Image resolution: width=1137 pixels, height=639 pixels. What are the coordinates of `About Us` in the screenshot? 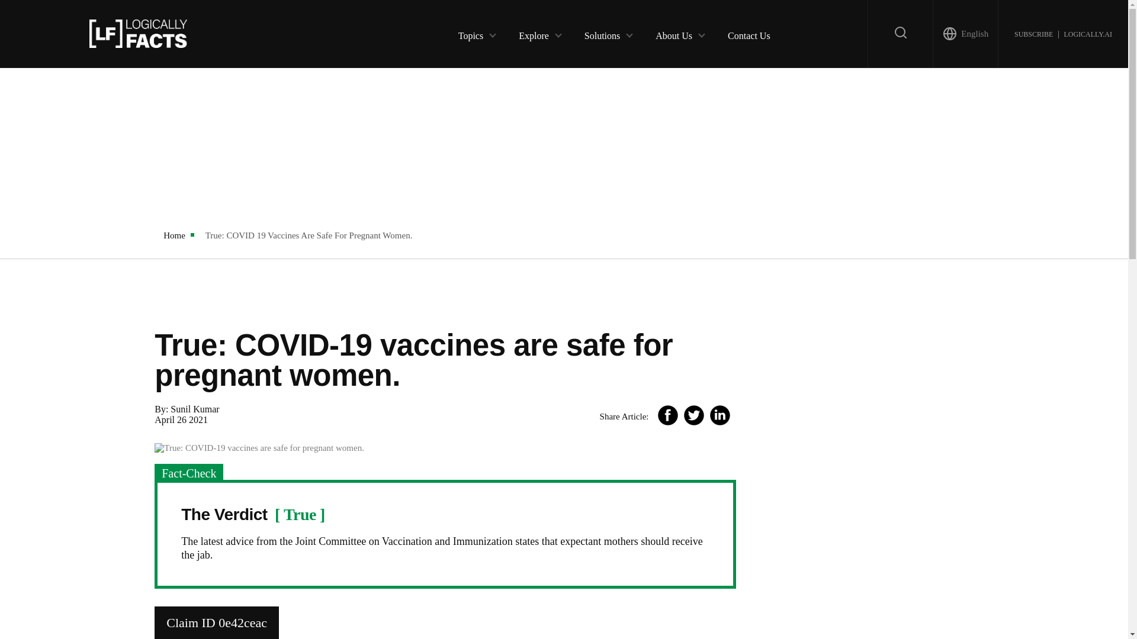 It's located at (674, 33).